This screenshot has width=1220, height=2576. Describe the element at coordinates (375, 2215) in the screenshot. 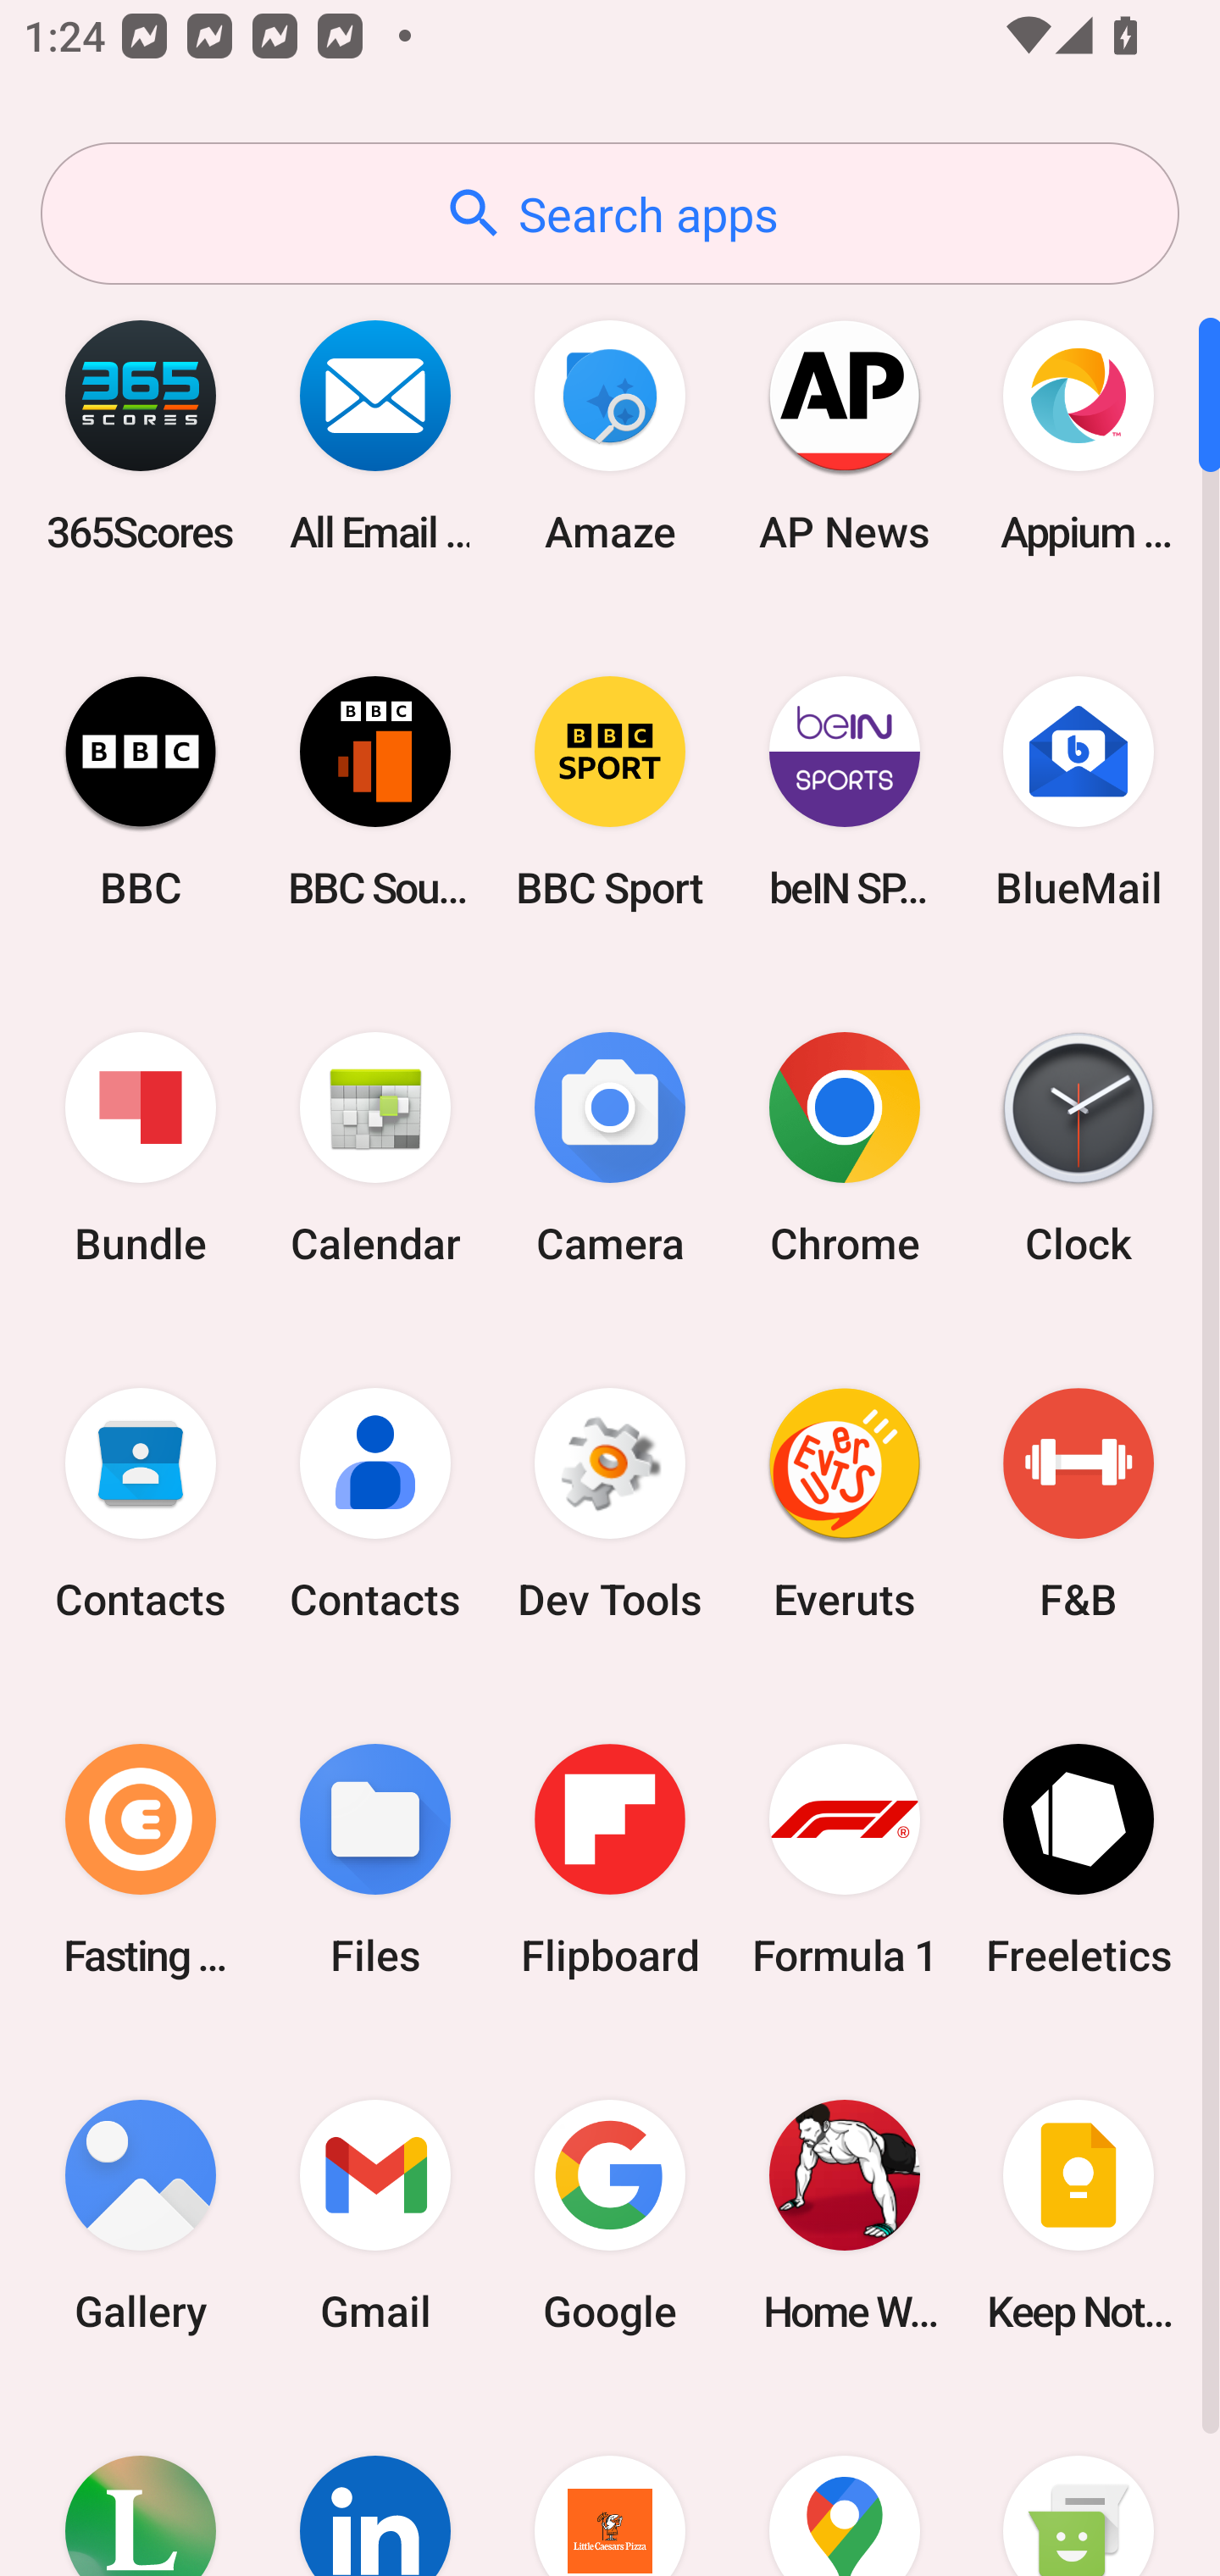

I see `Gmail` at that location.